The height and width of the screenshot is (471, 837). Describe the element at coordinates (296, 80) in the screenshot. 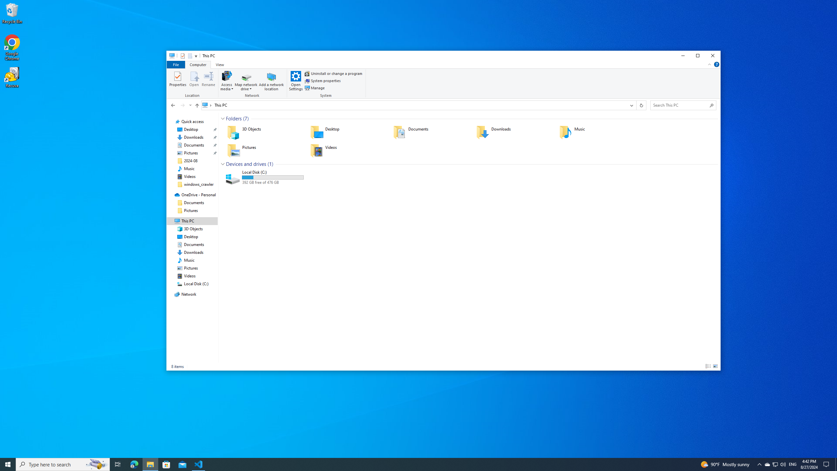

I see `Open Settings` at that location.